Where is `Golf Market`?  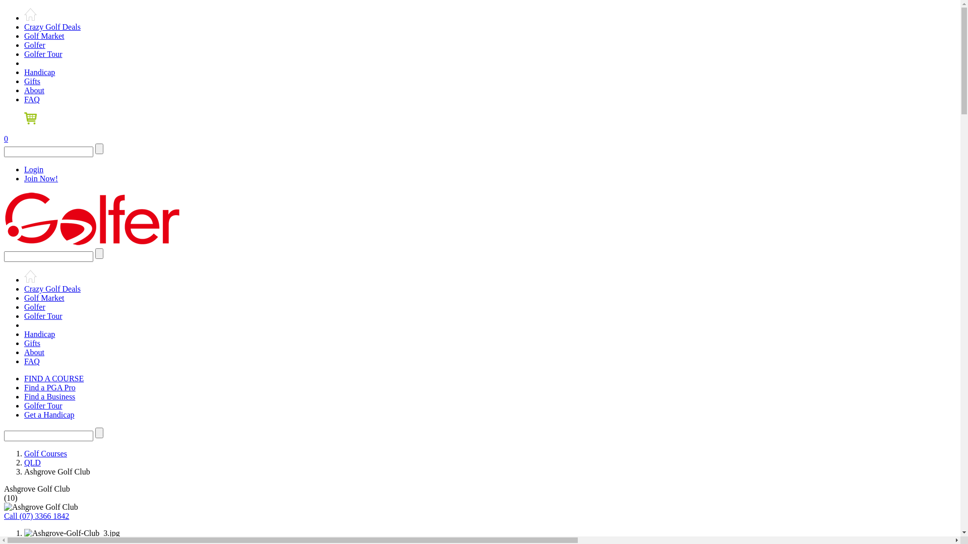 Golf Market is located at coordinates (44, 36).